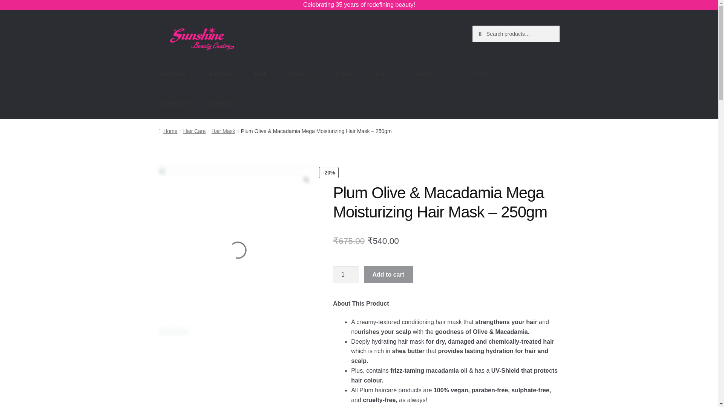 This screenshot has height=407, width=724. What do you see at coordinates (264, 74) in the screenshot?
I see `Nail` at bounding box center [264, 74].